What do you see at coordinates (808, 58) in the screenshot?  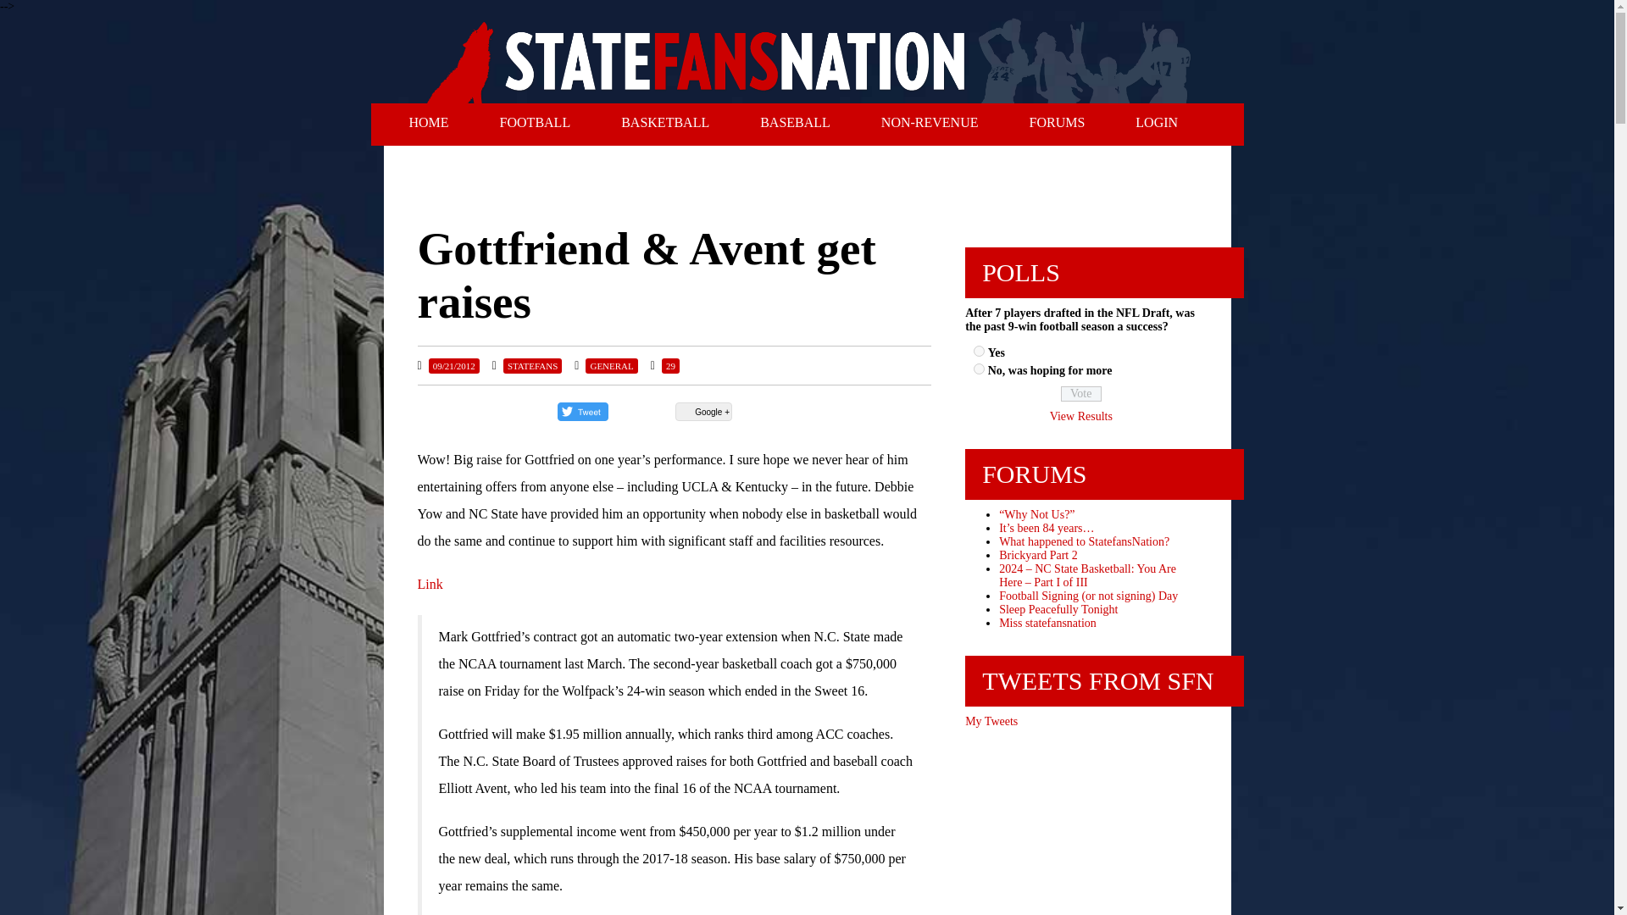 I see `StateFans Nation` at bounding box center [808, 58].